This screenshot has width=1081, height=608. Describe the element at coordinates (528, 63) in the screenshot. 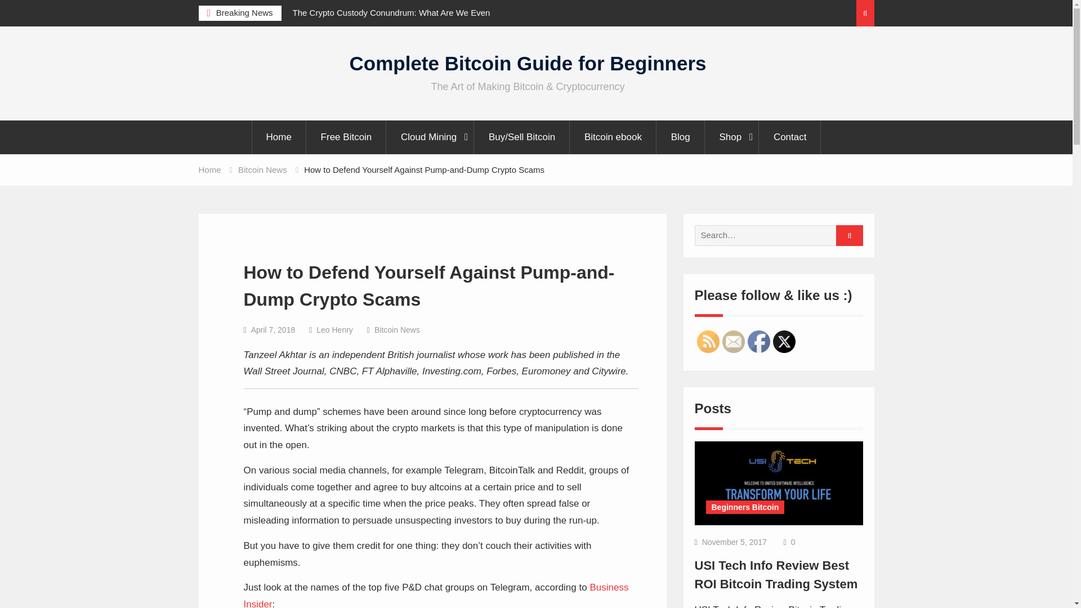

I see `Complete Bitcoin Guide for Beginners` at that location.